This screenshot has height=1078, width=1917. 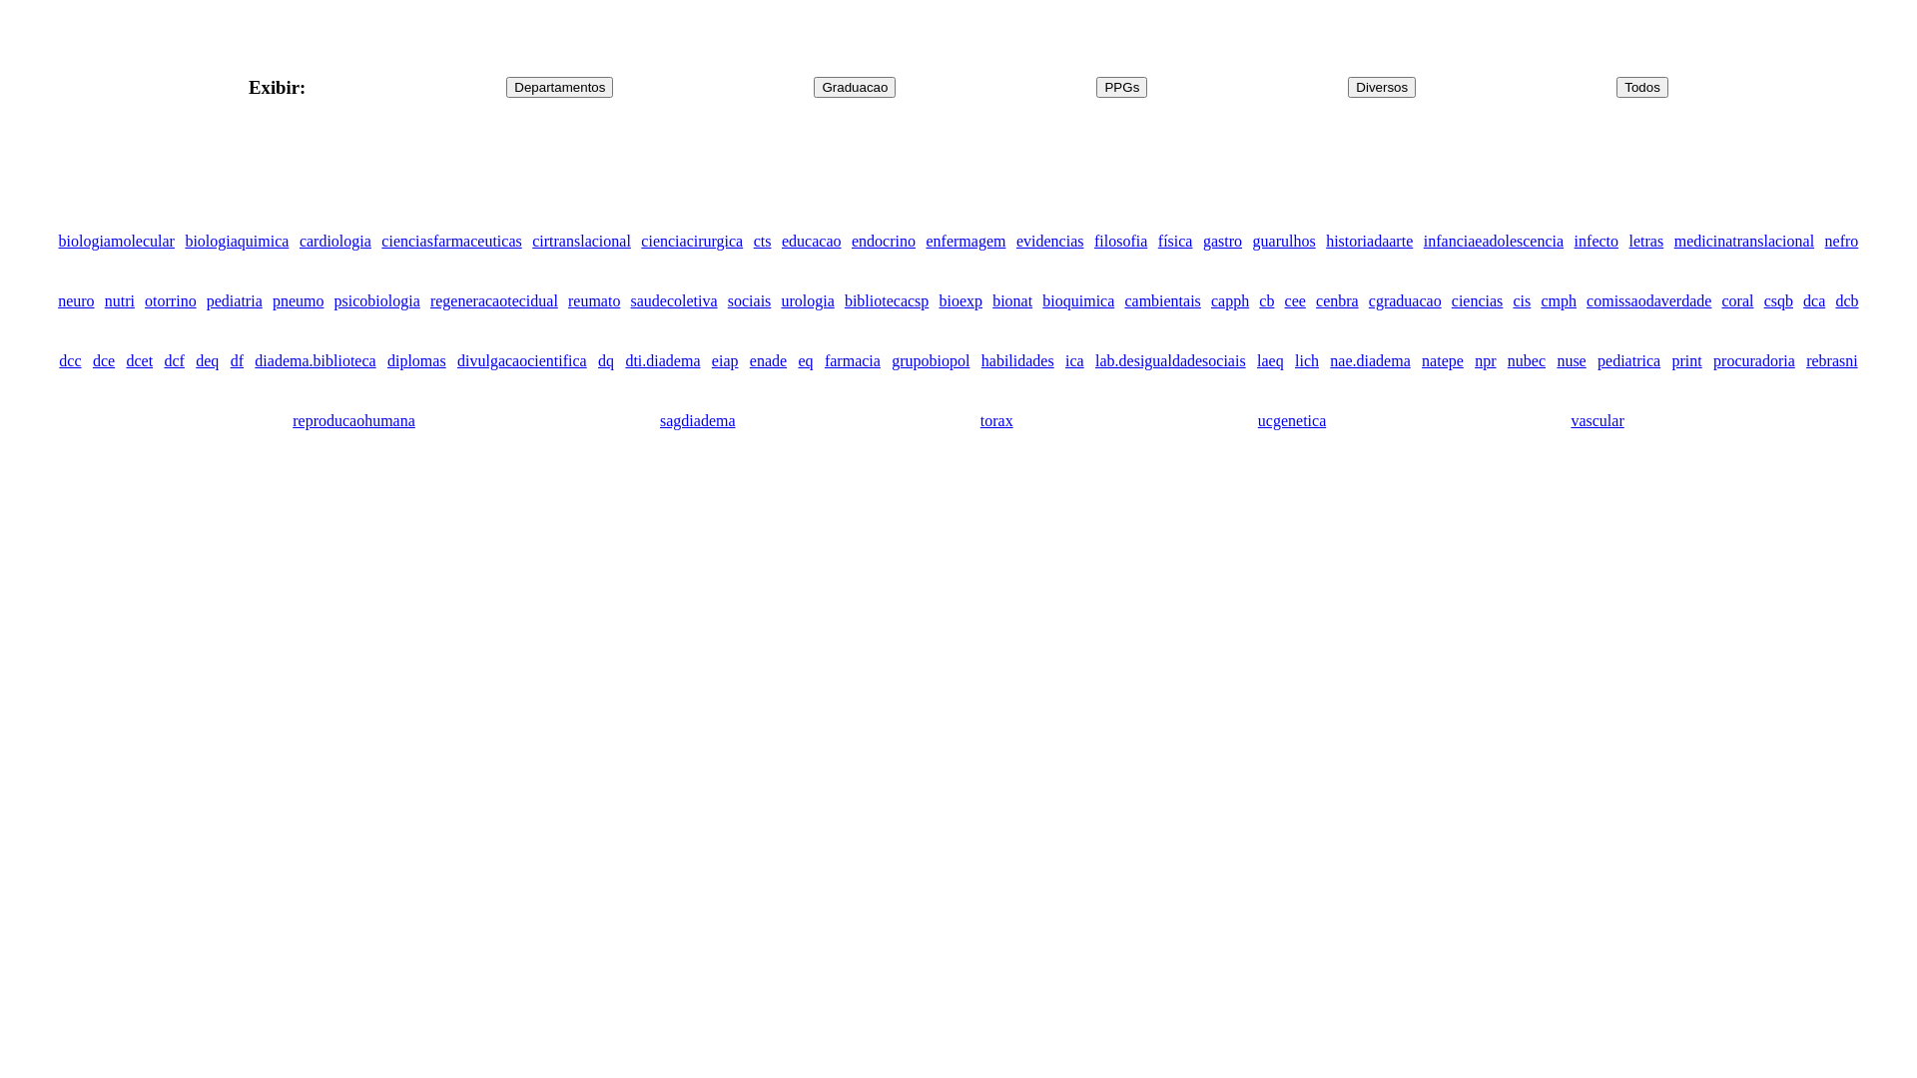 What do you see at coordinates (692, 242) in the screenshot?
I see `cienciacirurgica` at bounding box center [692, 242].